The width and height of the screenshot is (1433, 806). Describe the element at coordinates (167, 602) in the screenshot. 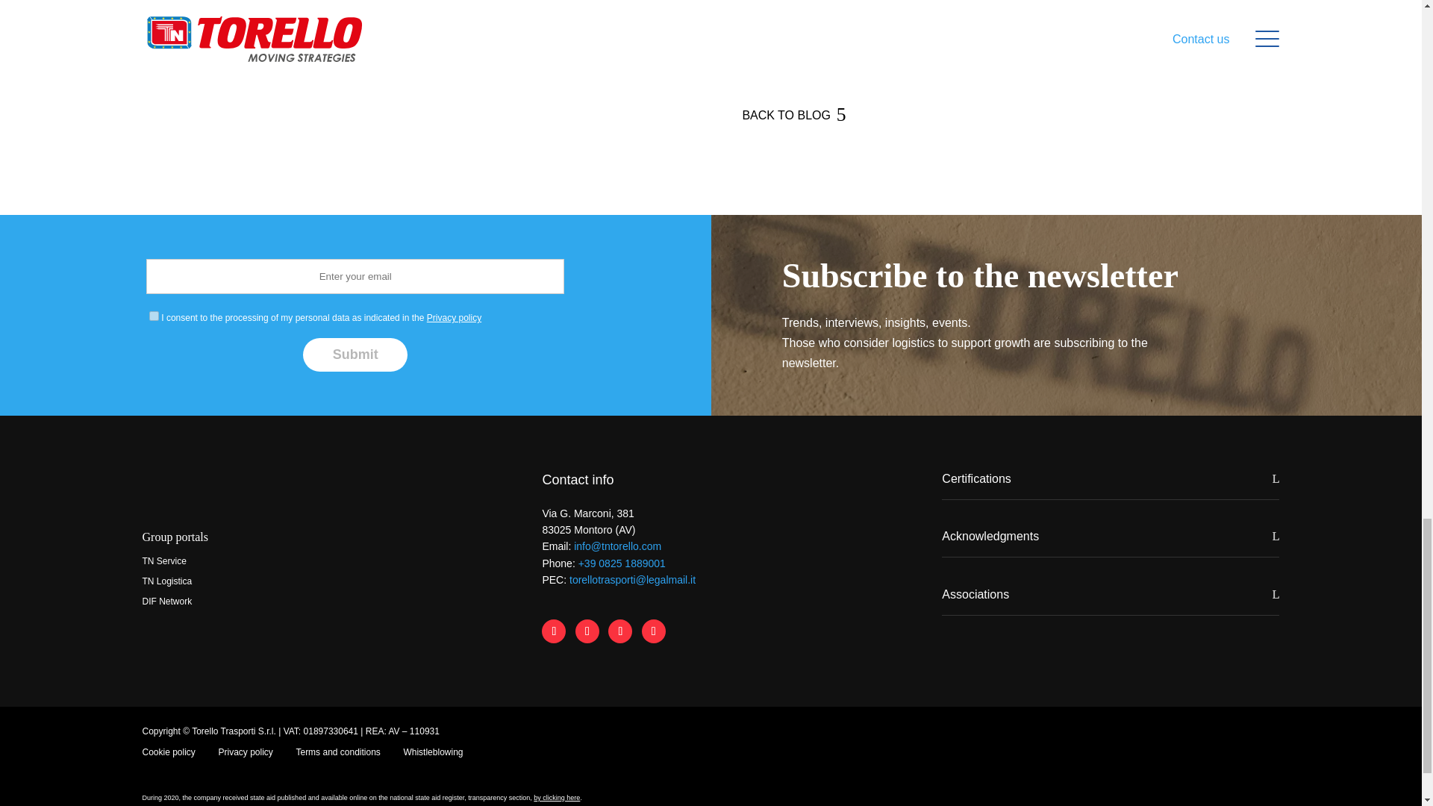

I see `DIF Network` at that location.